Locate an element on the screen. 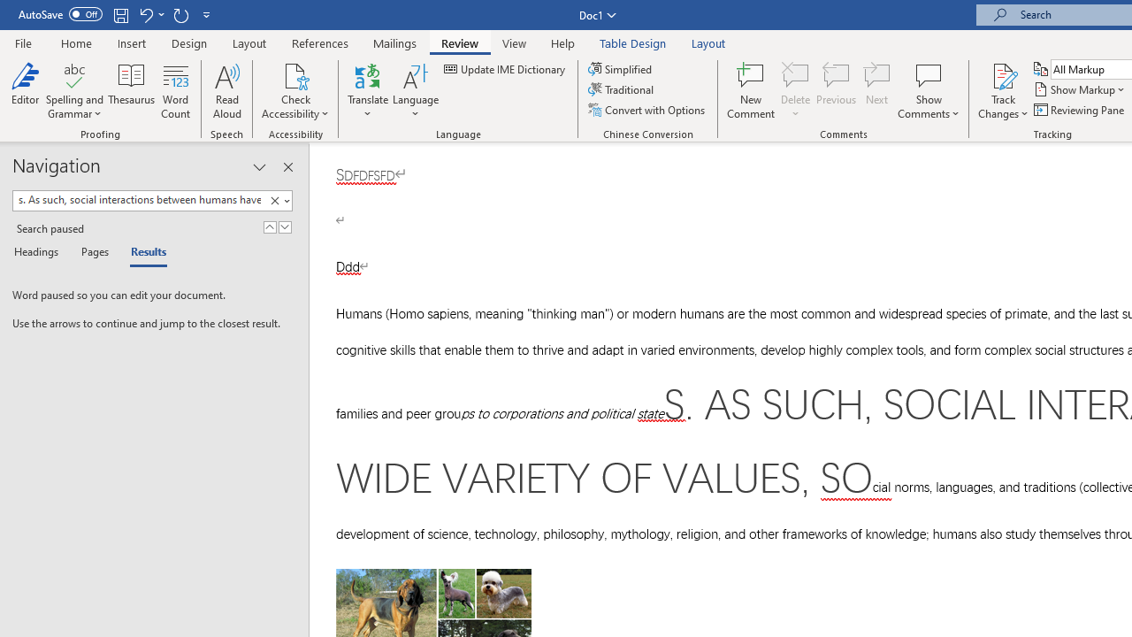 The height and width of the screenshot is (637, 1132). Word Count is located at coordinates (175, 90).